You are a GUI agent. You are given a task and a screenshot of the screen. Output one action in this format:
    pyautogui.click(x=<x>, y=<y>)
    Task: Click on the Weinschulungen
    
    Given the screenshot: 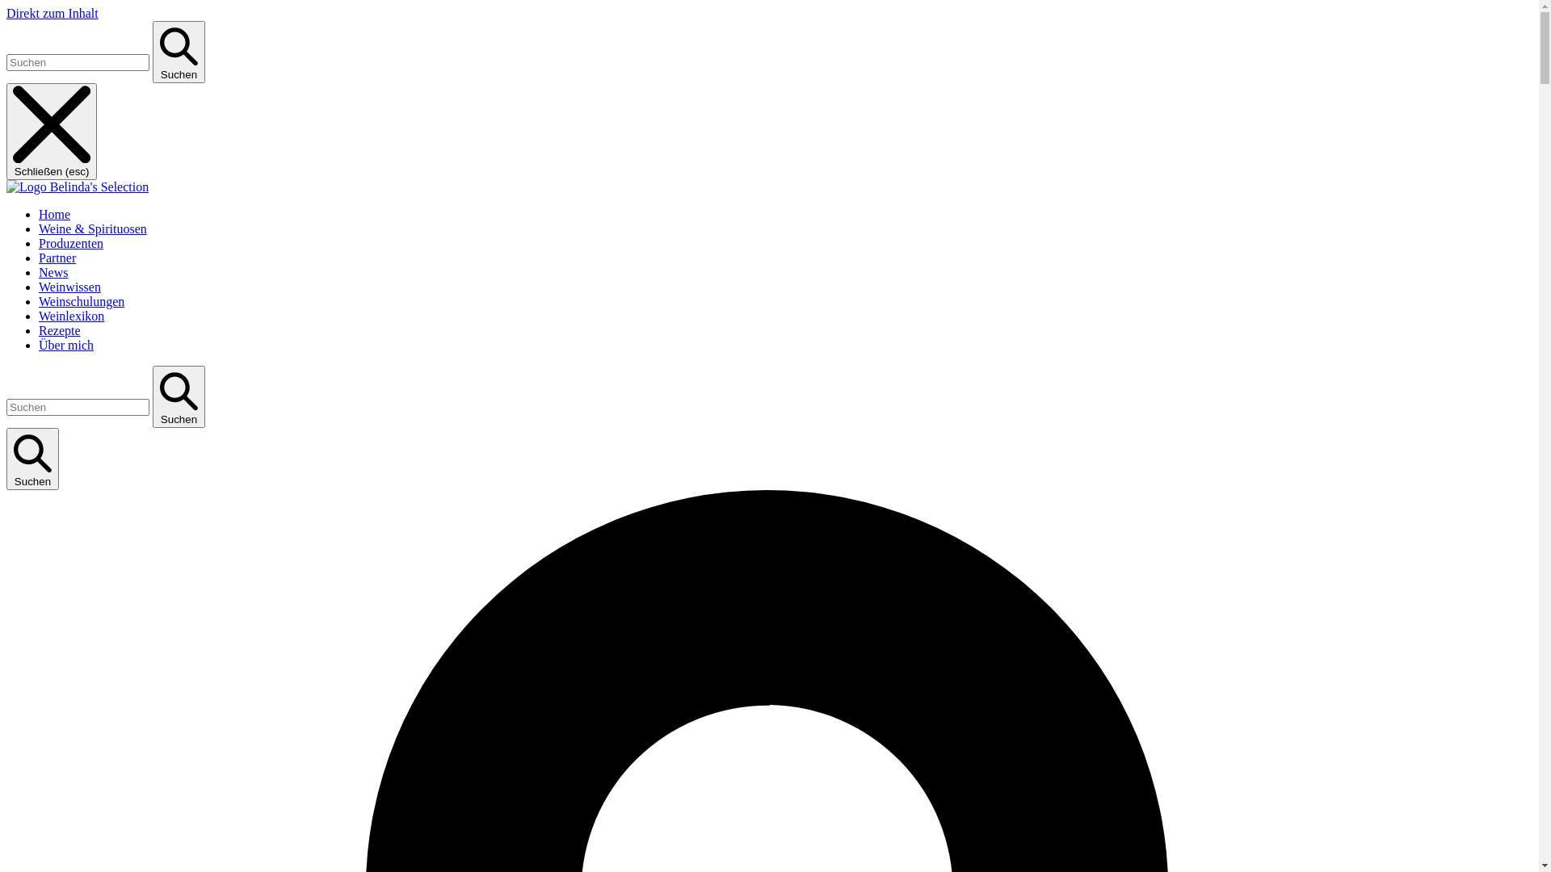 What is the action you would take?
    pyautogui.click(x=82, y=302)
    